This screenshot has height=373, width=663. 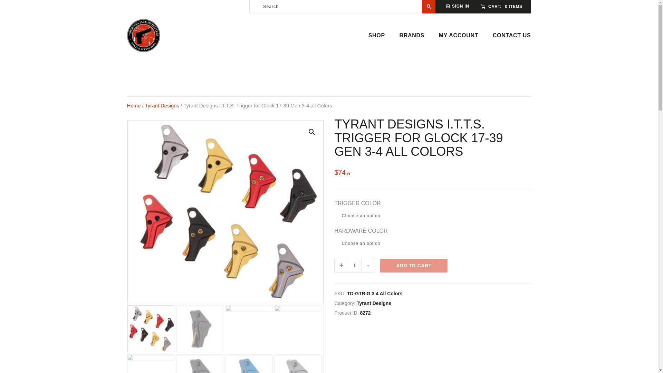 What do you see at coordinates (412, 35) in the screenshot?
I see `BRANDS` at bounding box center [412, 35].